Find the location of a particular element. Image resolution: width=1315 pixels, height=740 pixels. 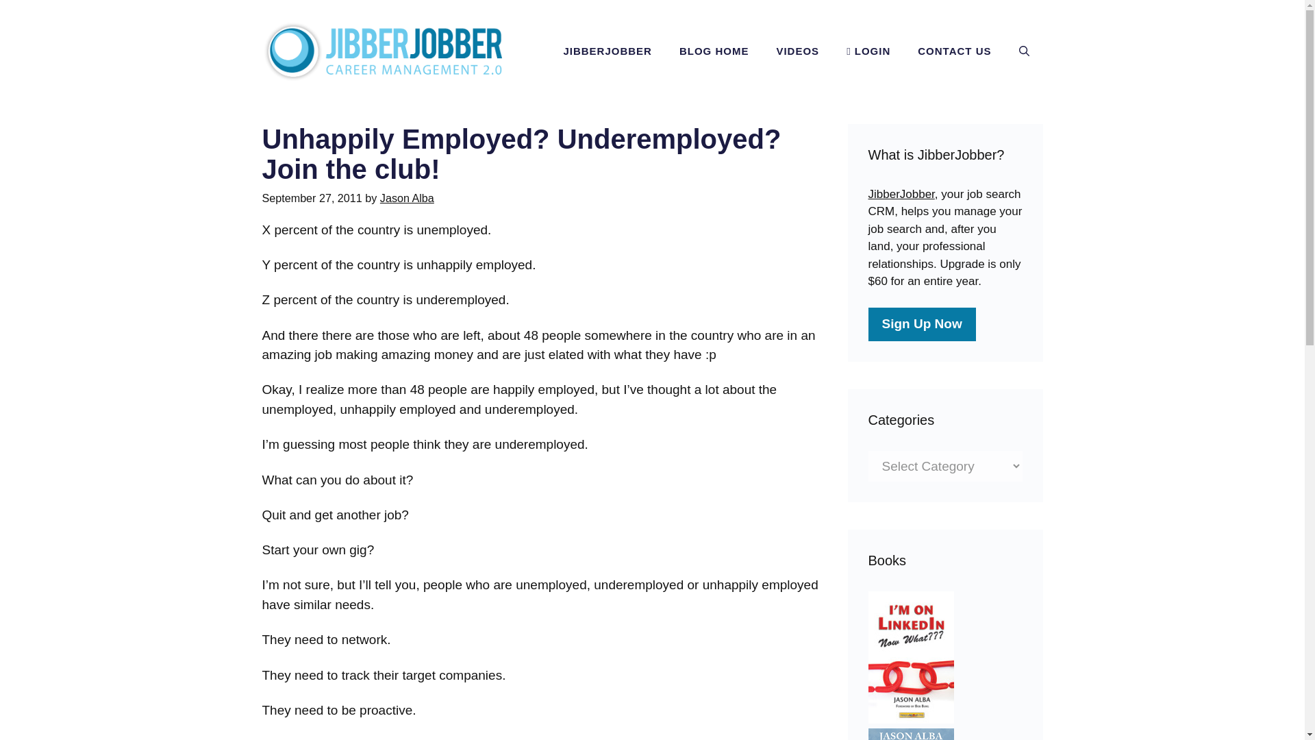

BLOG HOME is located at coordinates (714, 51).